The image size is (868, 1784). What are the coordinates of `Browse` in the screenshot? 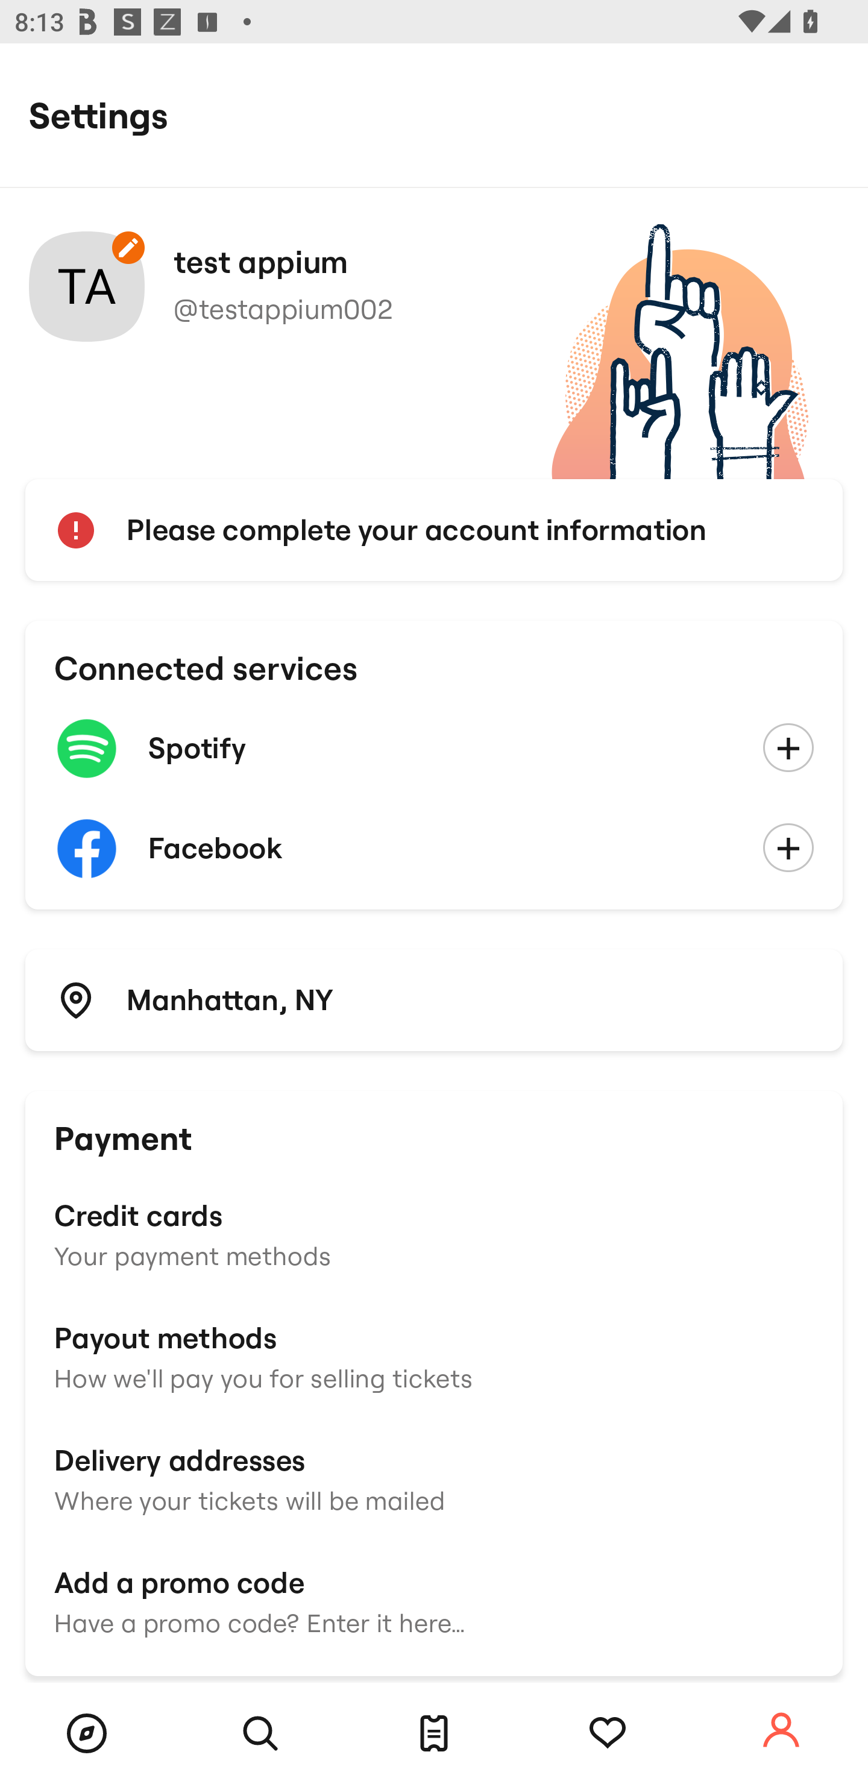 It's located at (87, 1733).